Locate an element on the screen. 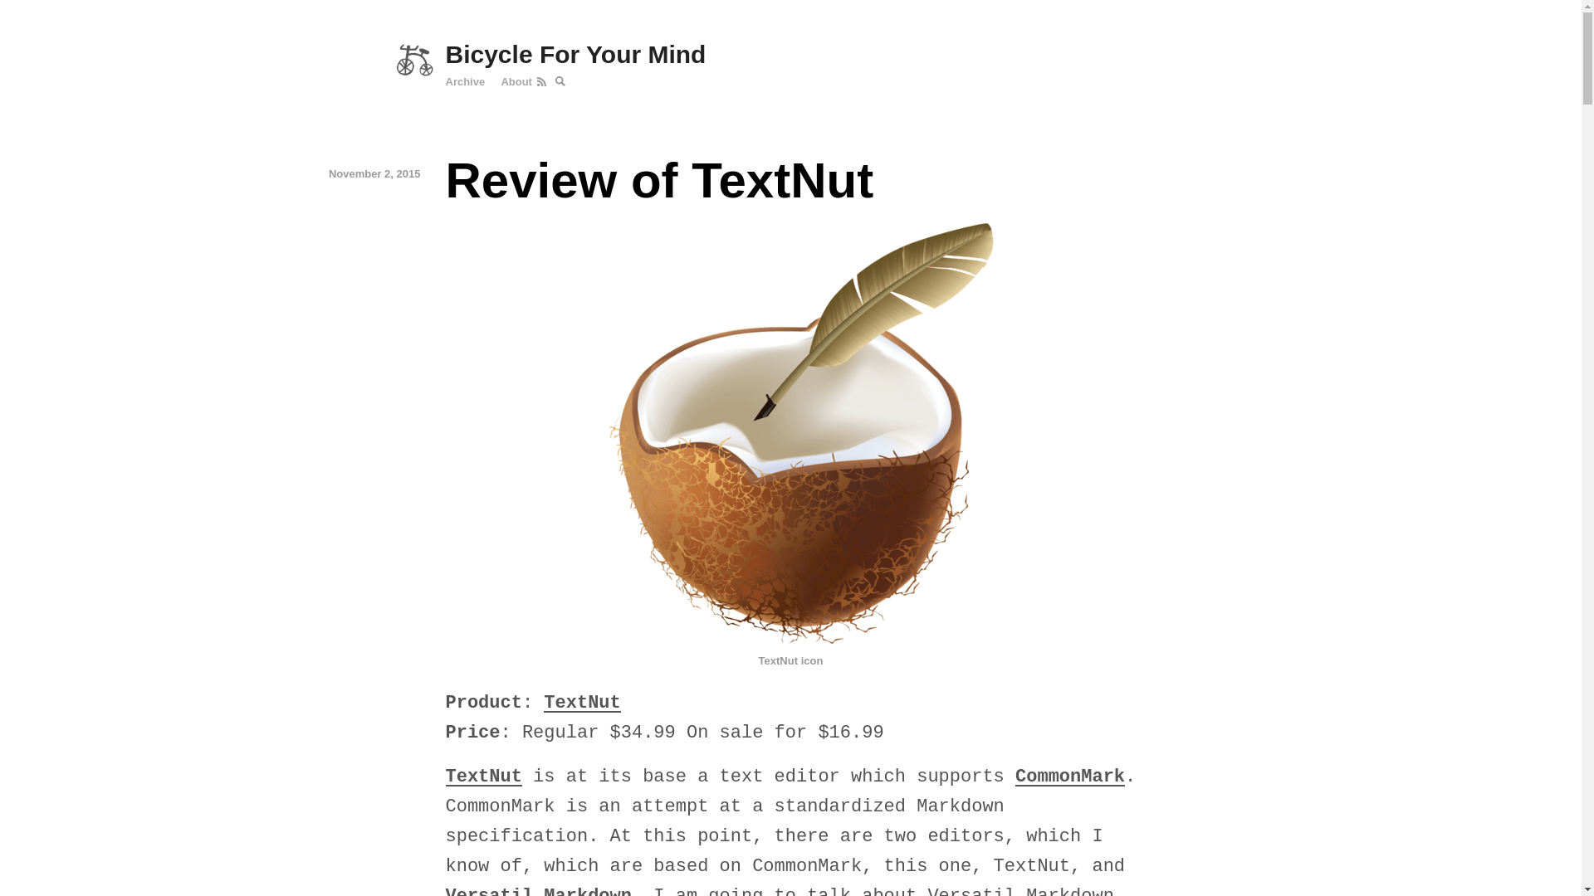 This screenshot has width=1594, height=896. Bicycle For Your Mind is located at coordinates (790, 55).